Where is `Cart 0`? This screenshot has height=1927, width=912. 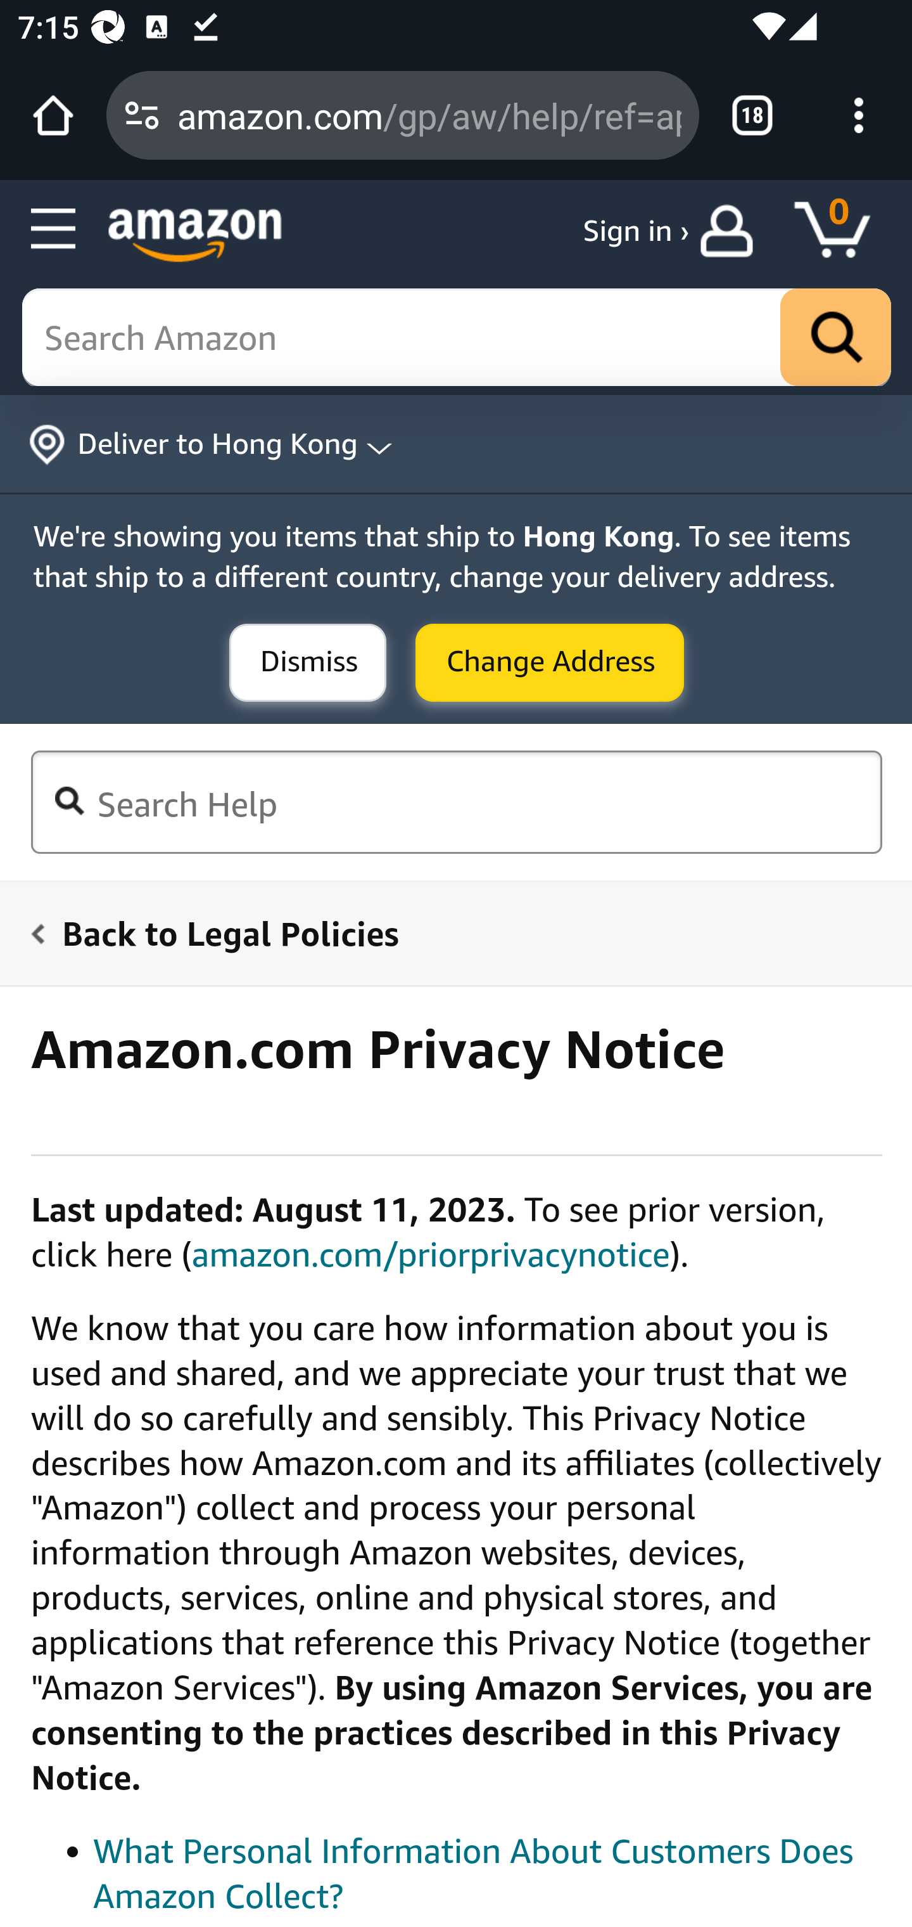 Cart 0 is located at coordinates (844, 231).